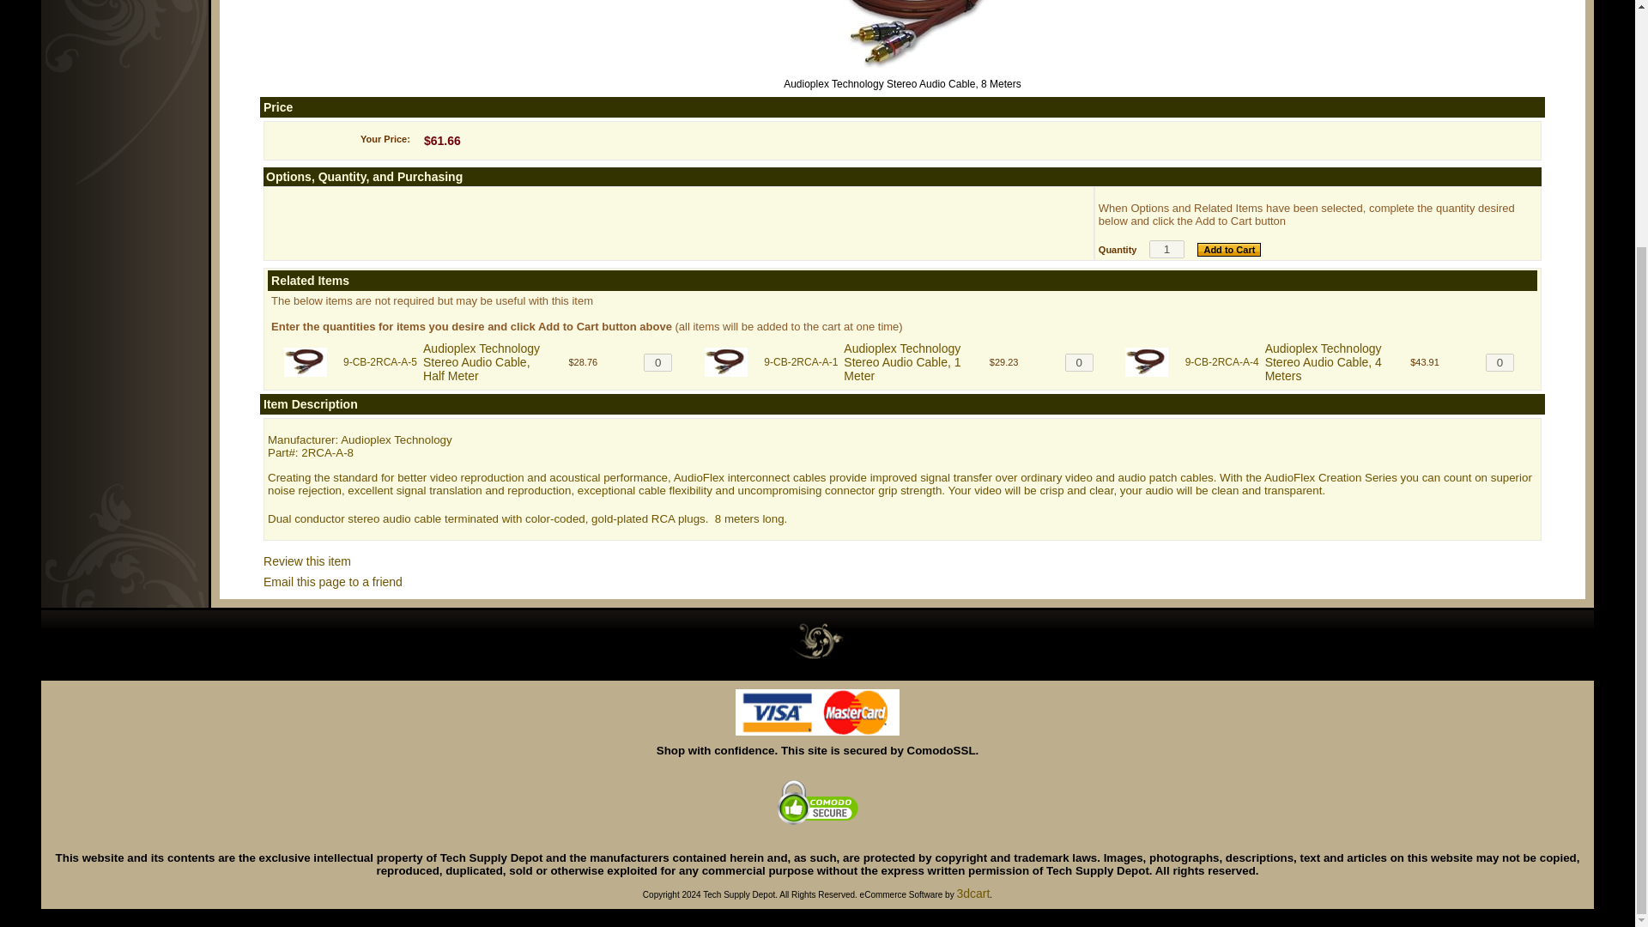  I want to click on Review this item, so click(307, 561).